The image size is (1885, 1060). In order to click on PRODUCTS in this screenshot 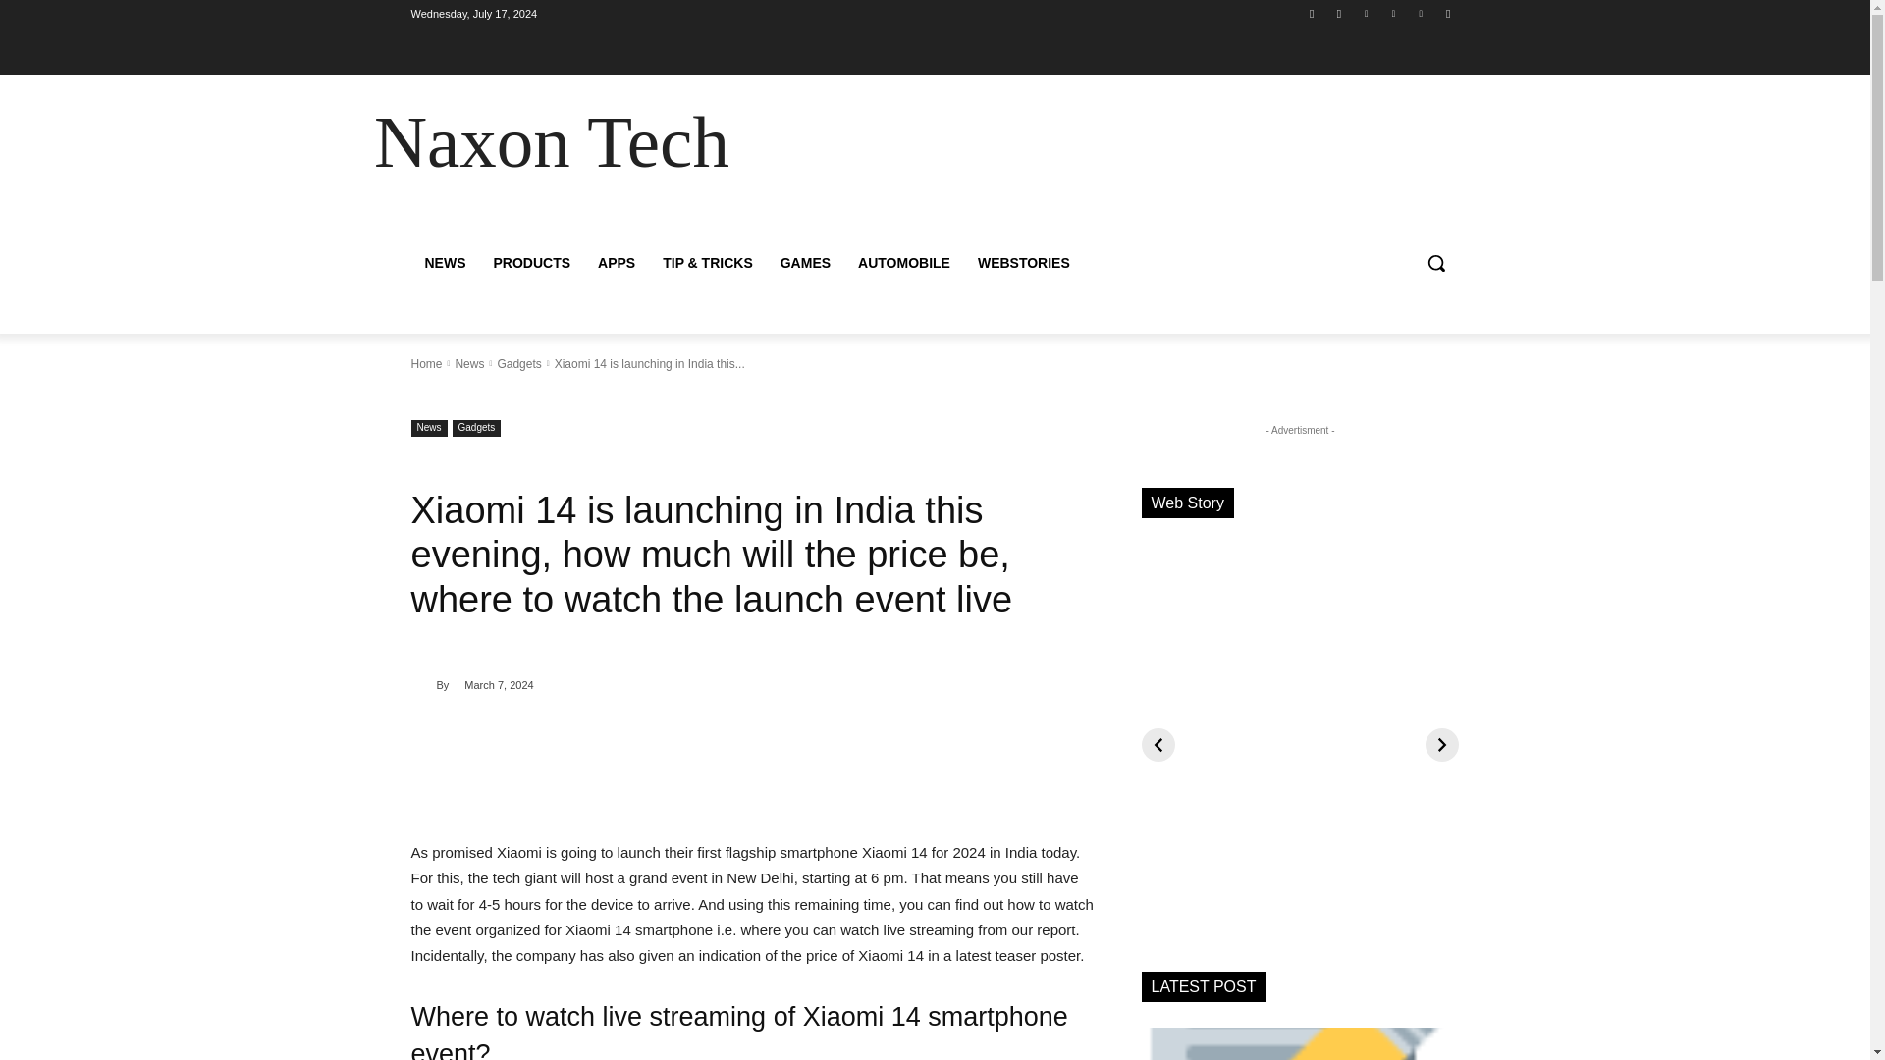, I will do `click(531, 263)`.